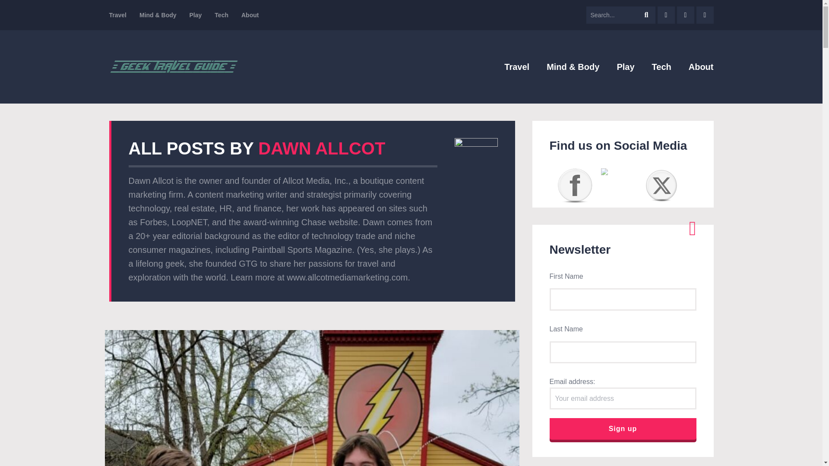  I want to click on twitter, so click(705, 15).